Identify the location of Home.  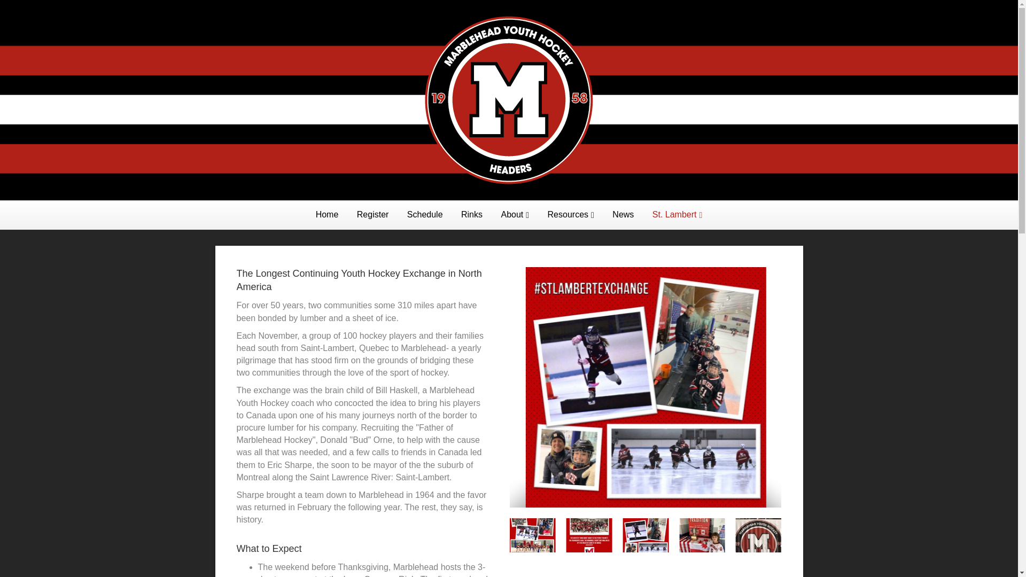
(327, 214).